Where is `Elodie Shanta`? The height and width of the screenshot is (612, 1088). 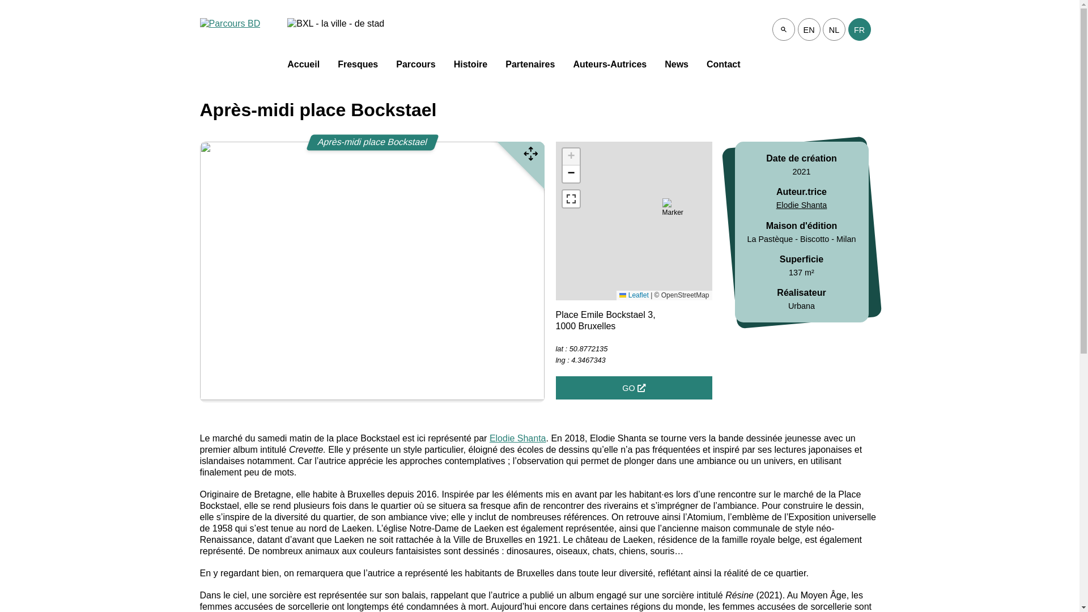
Elodie Shanta is located at coordinates (802, 205).